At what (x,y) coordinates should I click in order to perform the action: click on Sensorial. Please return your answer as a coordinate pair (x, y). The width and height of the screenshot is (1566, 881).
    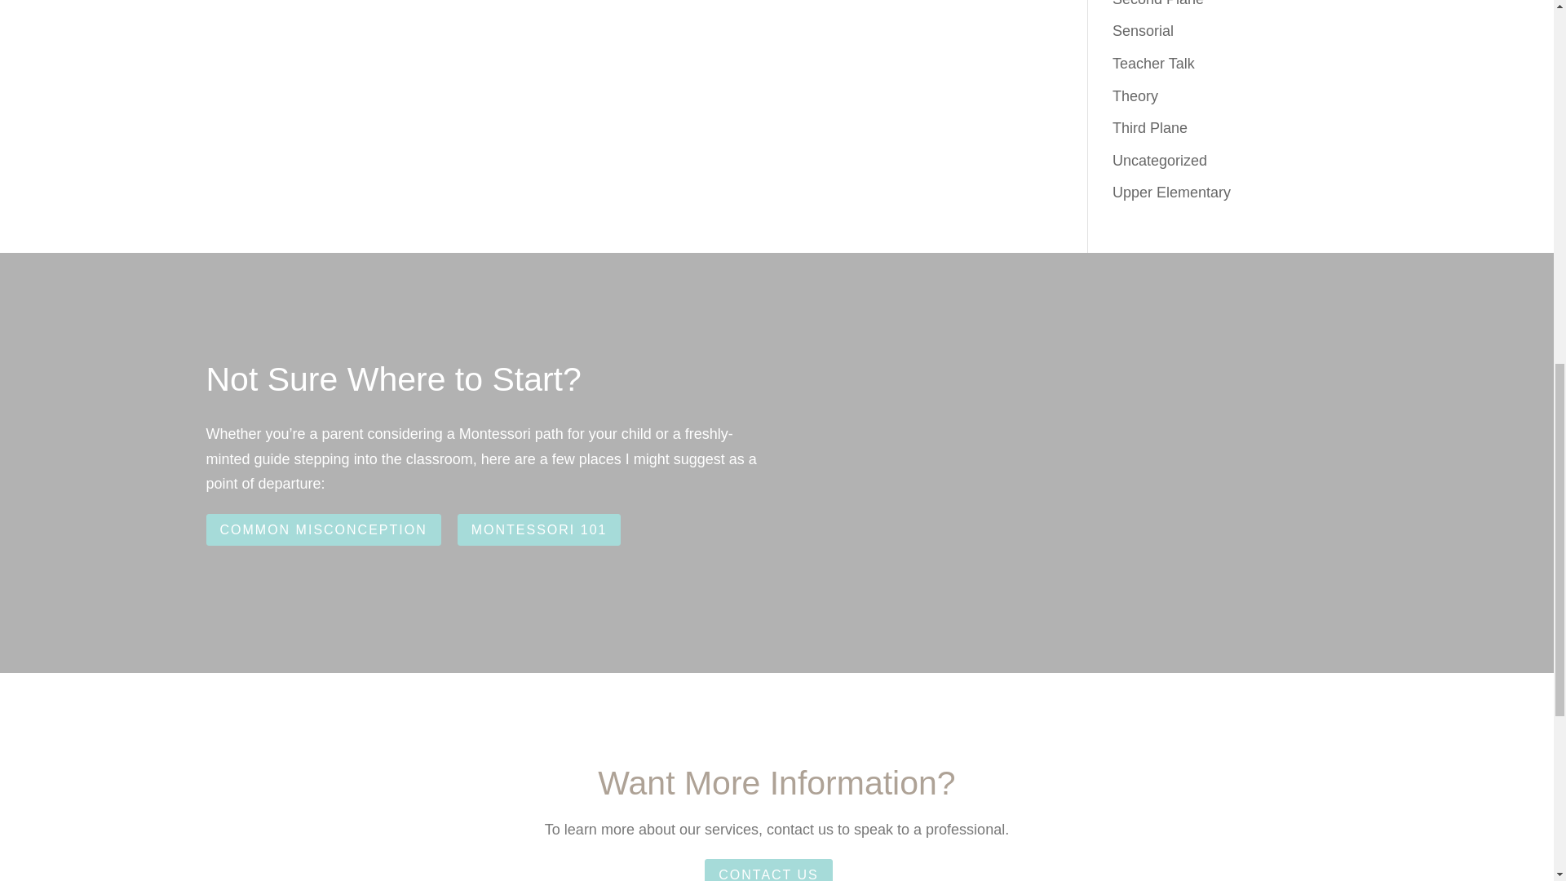
    Looking at the image, I should click on (1142, 31).